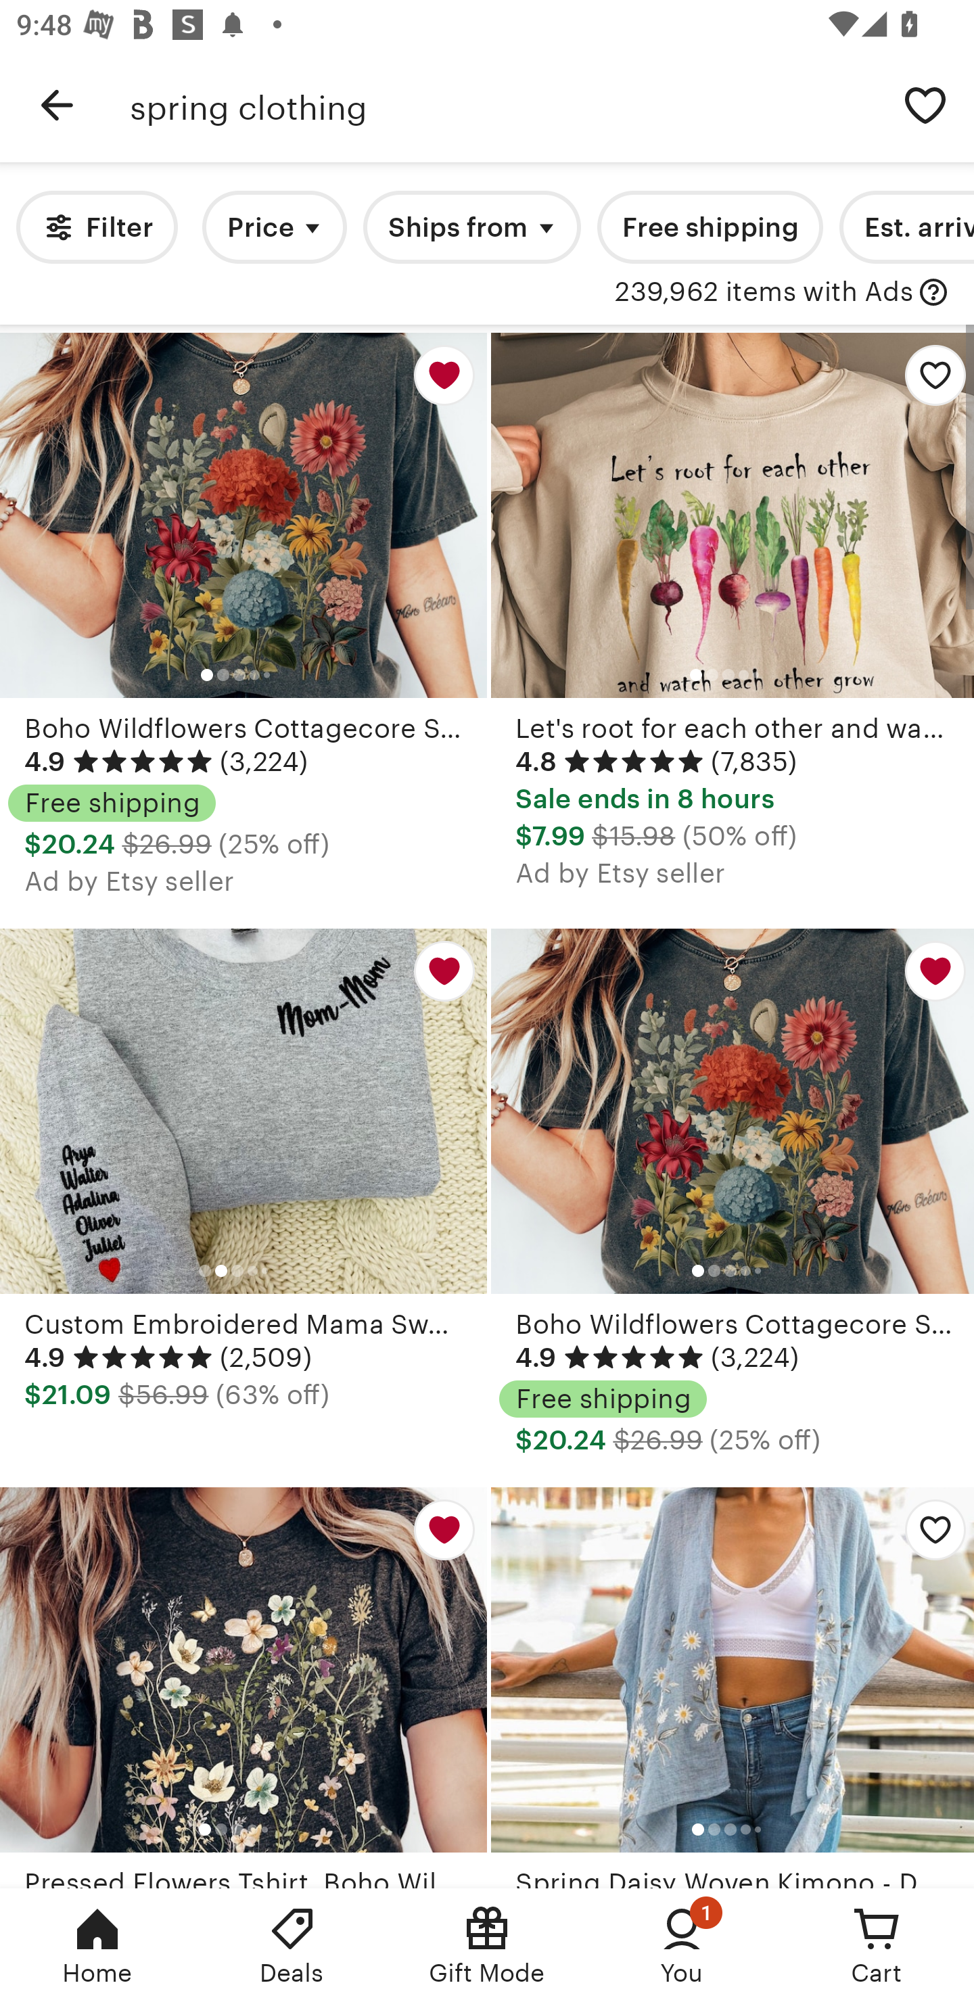 The image size is (974, 2002). I want to click on Save search, so click(925, 104).